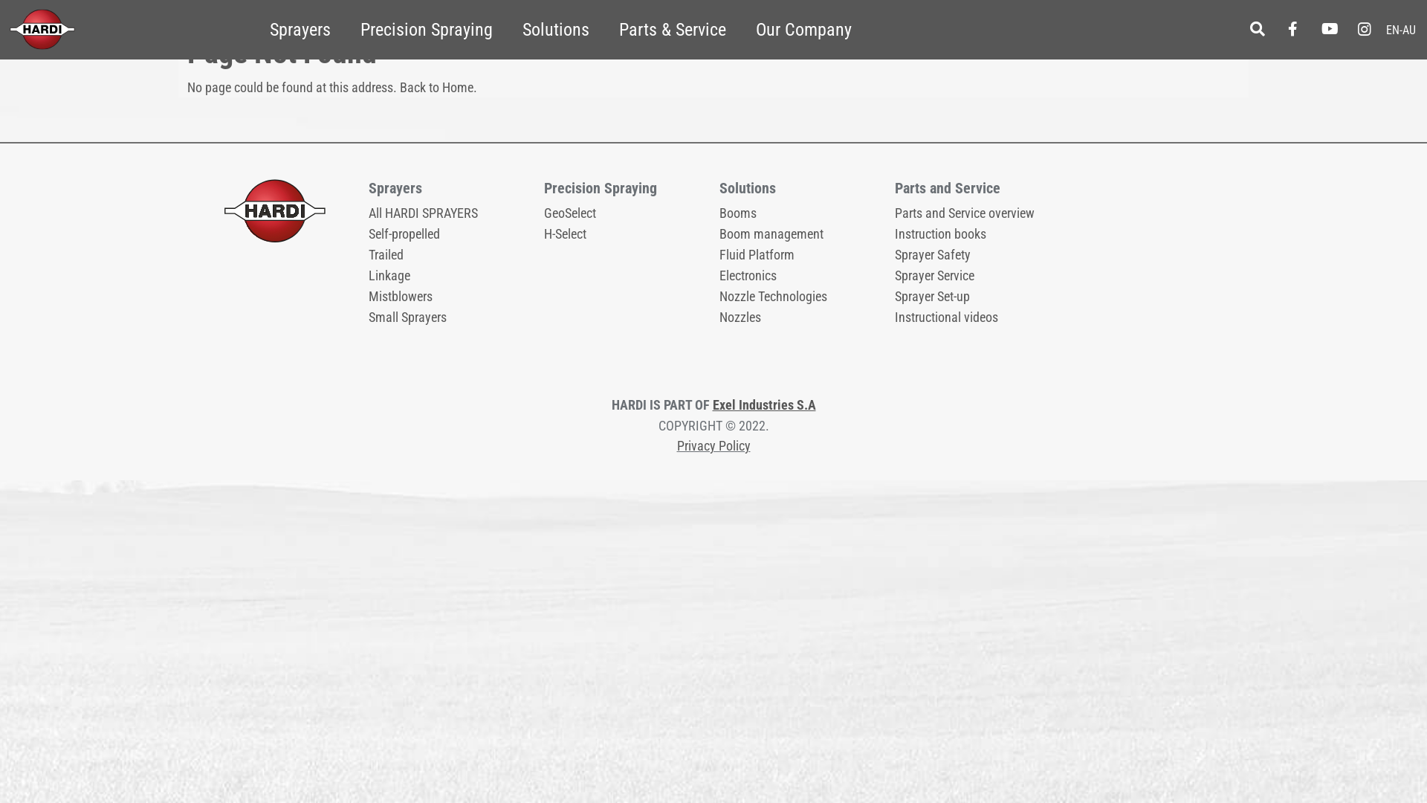  What do you see at coordinates (947, 317) in the screenshot?
I see `Instructional videos` at bounding box center [947, 317].